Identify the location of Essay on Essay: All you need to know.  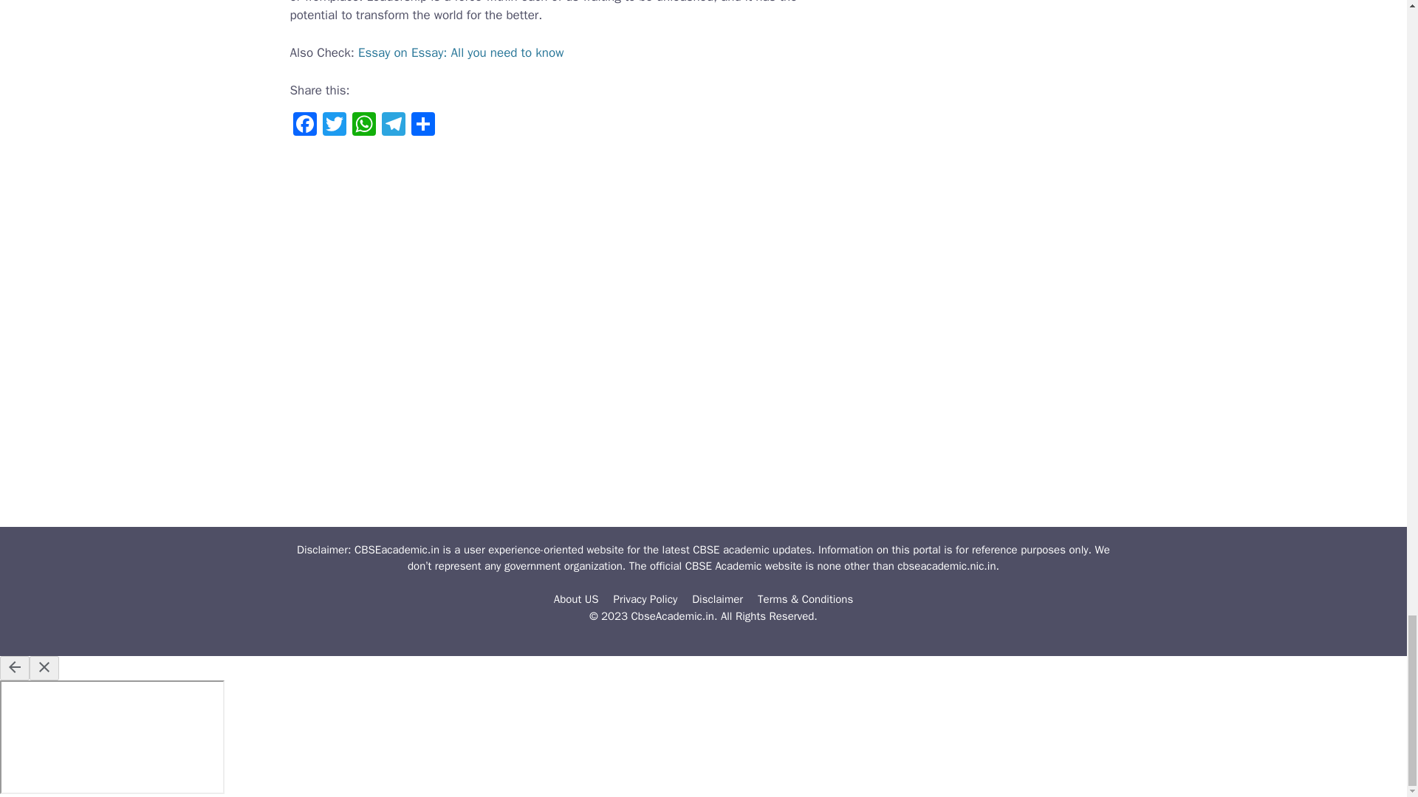
(461, 52).